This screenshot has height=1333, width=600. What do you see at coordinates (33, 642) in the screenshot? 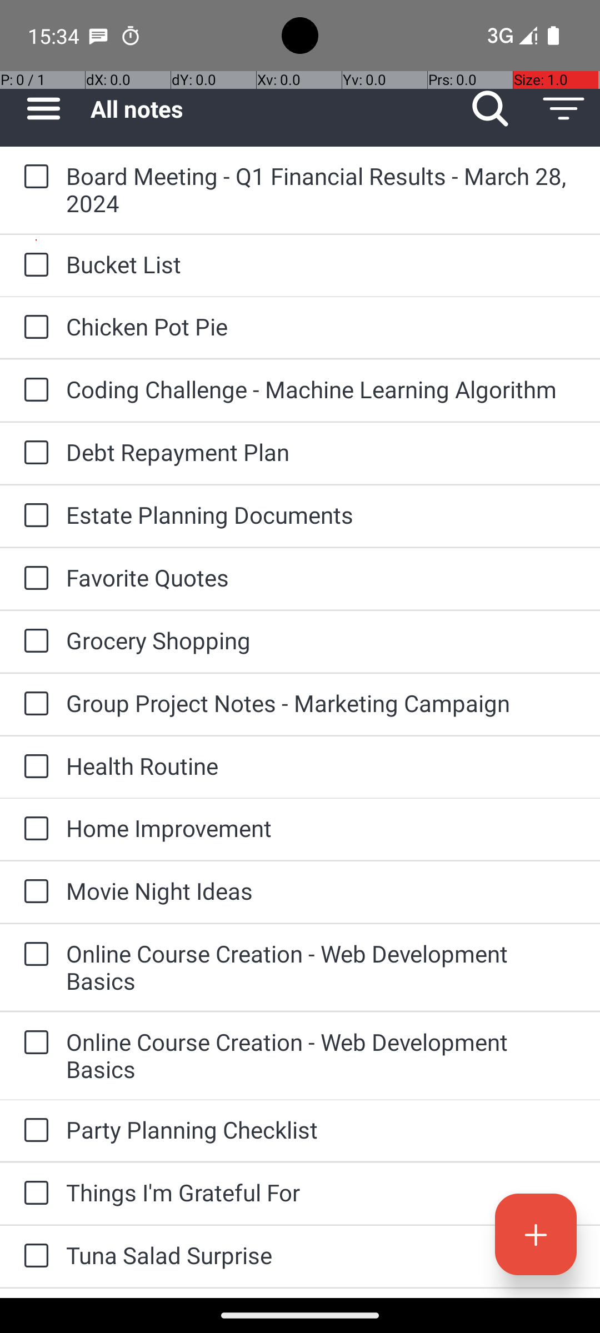
I see `to-do: Grocery Shopping` at bounding box center [33, 642].